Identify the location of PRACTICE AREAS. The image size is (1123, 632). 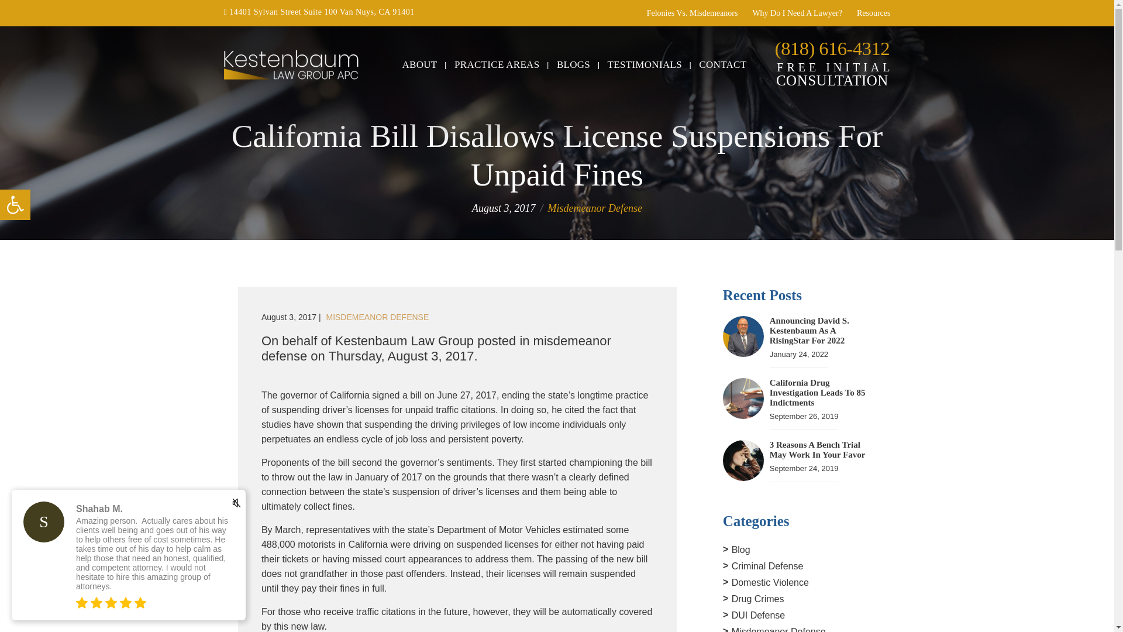
(645, 64).